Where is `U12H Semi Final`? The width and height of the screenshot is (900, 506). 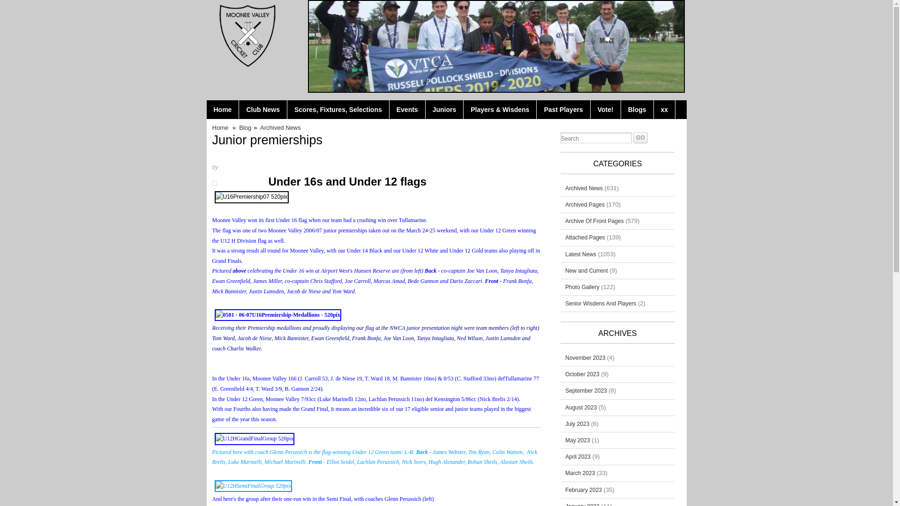 U12H Semi Final is located at coordinates (253, 486).